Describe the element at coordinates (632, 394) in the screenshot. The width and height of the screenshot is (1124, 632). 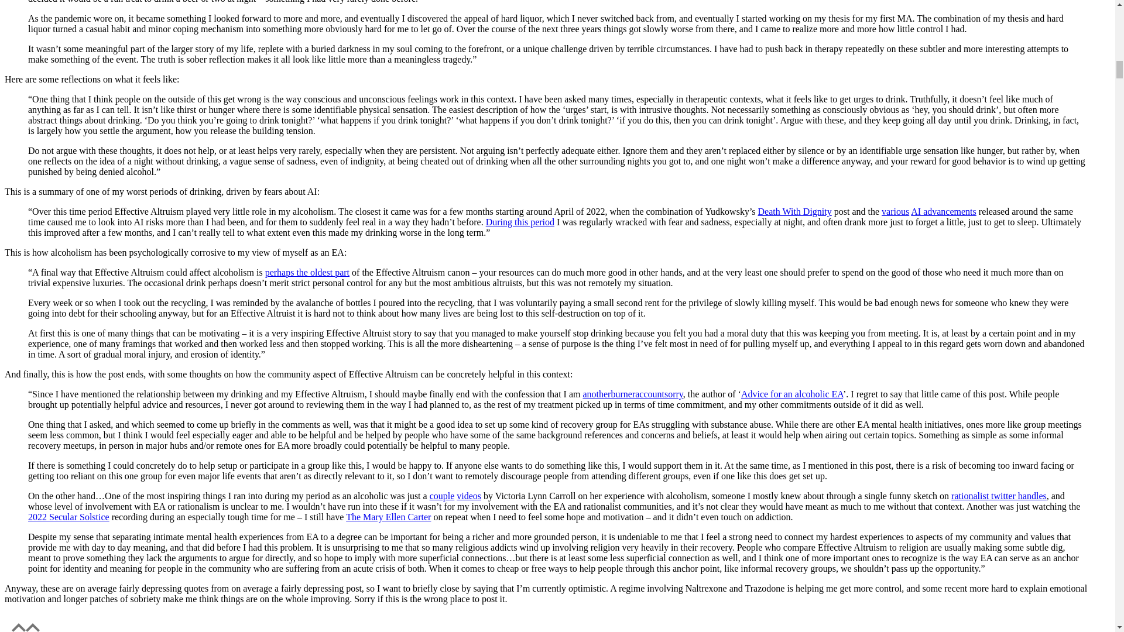
I see `anotherburneraccountsorry` at that location.